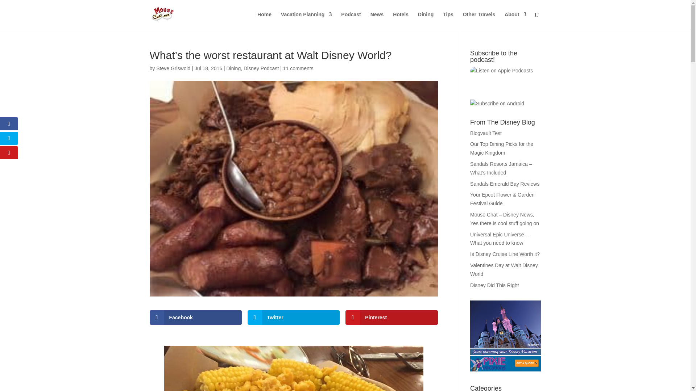  Describe the element at coordinates (195, 318) in the screenshot. I see `Facebook` at that location.